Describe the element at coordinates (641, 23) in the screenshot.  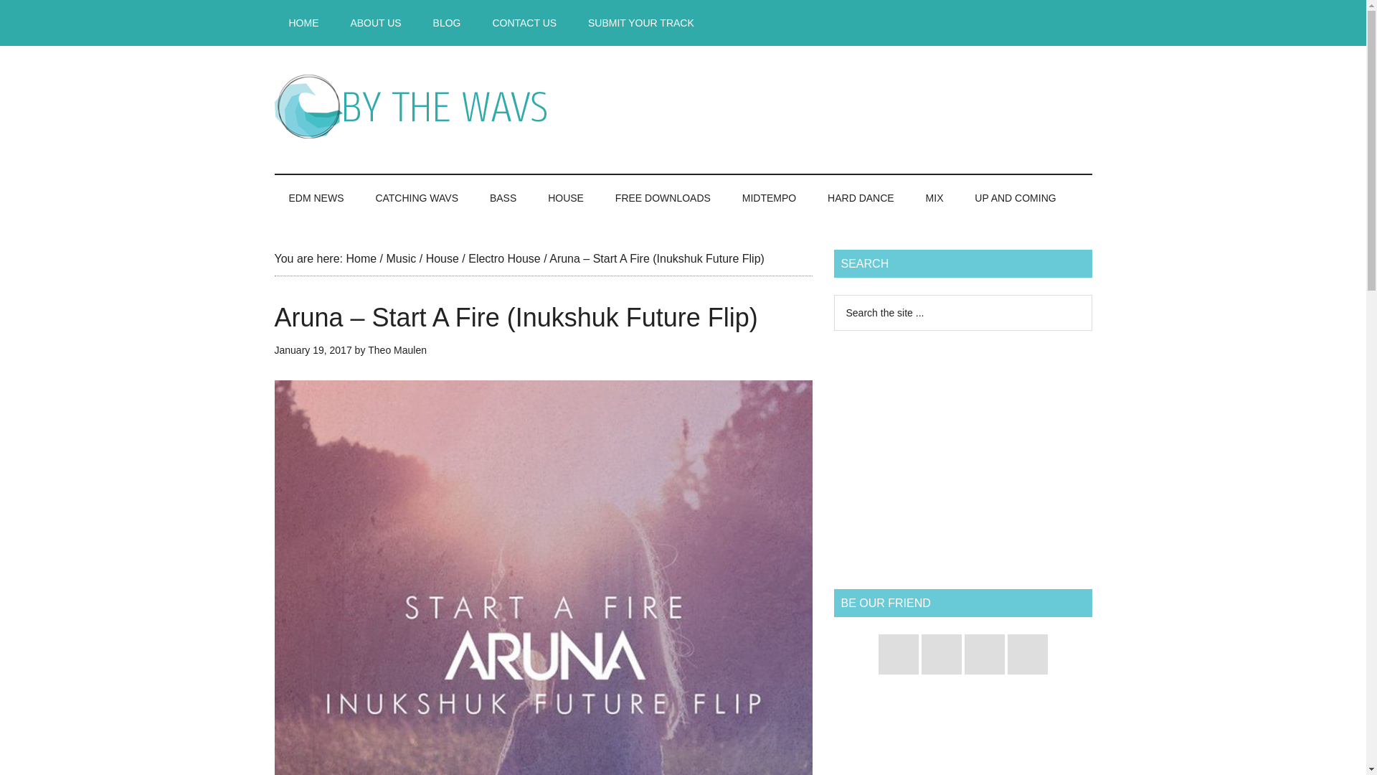
I see `SUBMIT YOUR TRACK` at that location.